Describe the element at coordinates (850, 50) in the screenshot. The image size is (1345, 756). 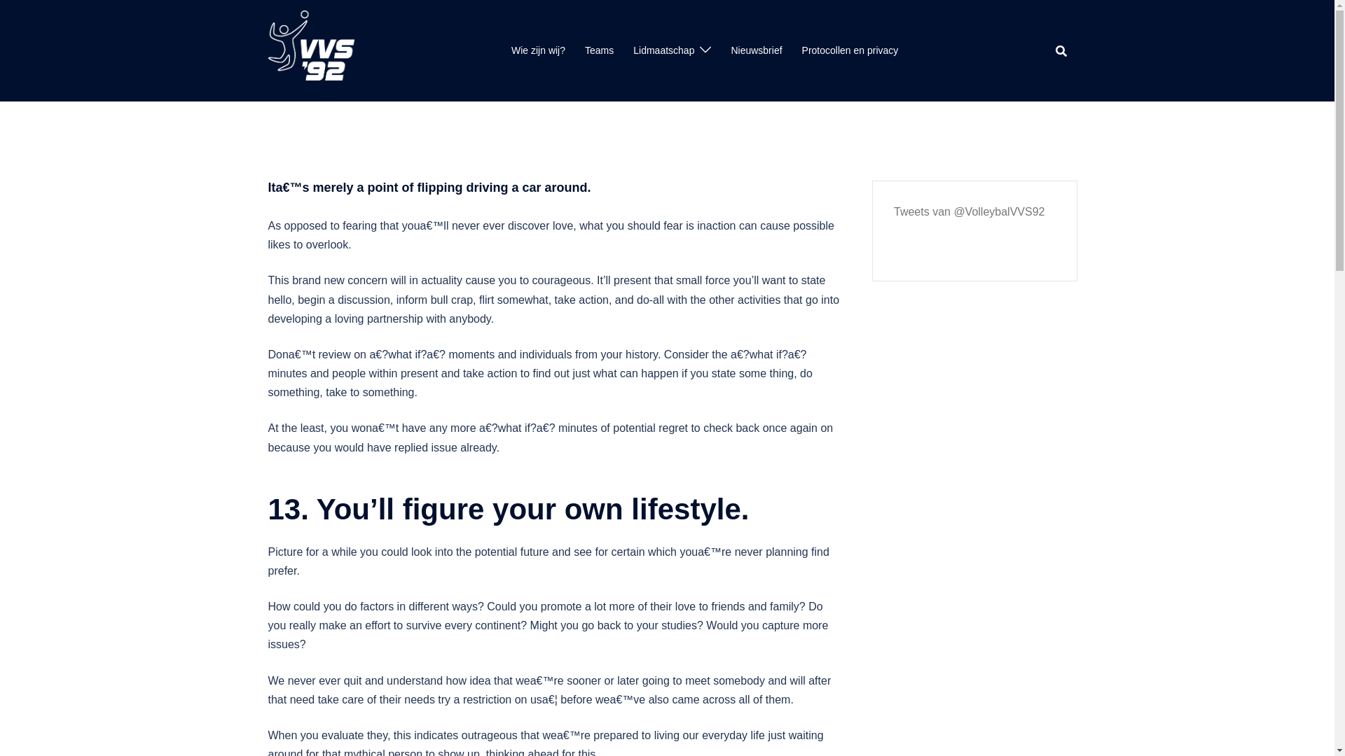
I see `Protocollen en privacy` at that location.